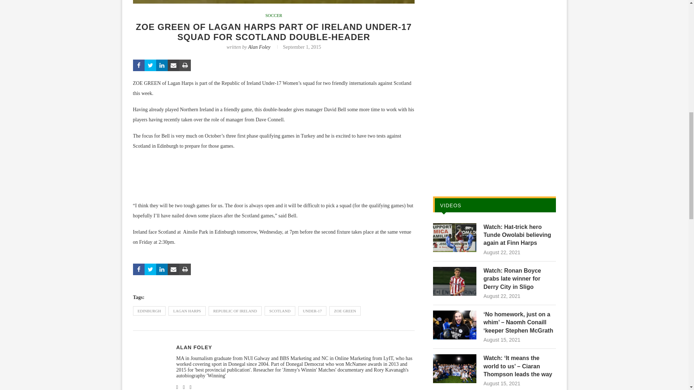 The image size is (694, 390). Describe the element at coordinates (173, 269) in the screenshot. I see `Share via Email` at that location.